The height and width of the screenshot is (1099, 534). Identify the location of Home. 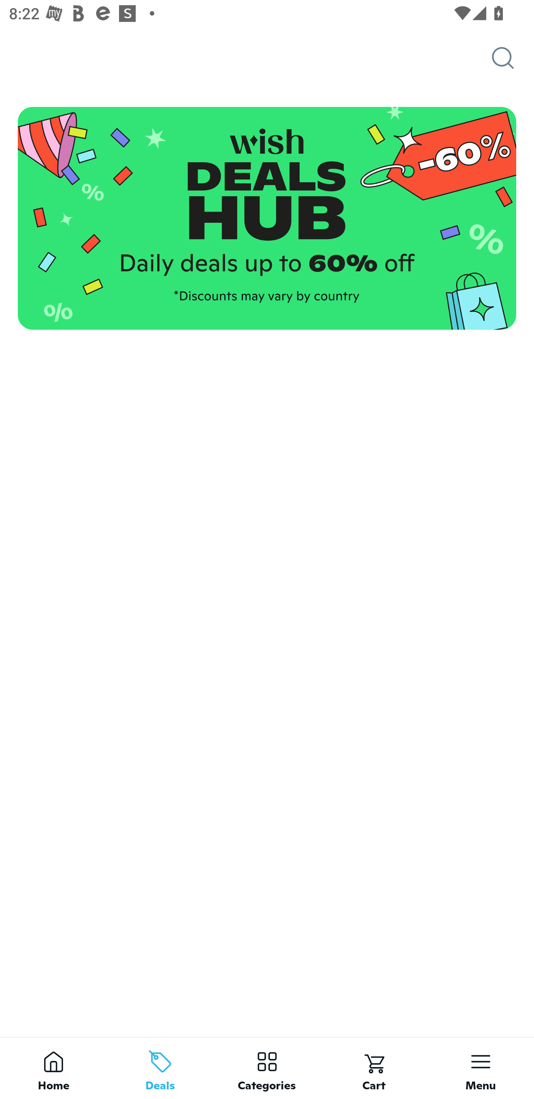
(53, 1068).